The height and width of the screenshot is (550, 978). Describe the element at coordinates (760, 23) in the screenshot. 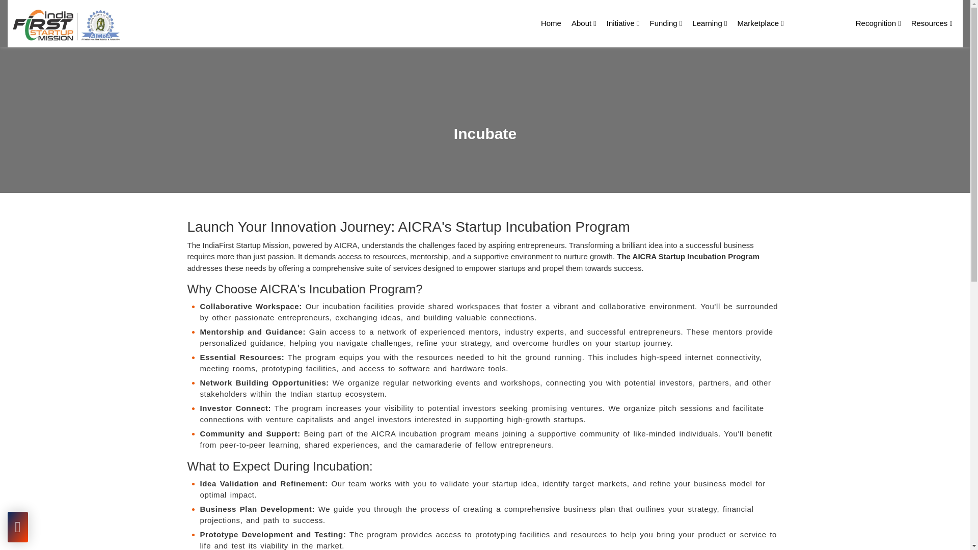

I see `Marketplace` at that location.